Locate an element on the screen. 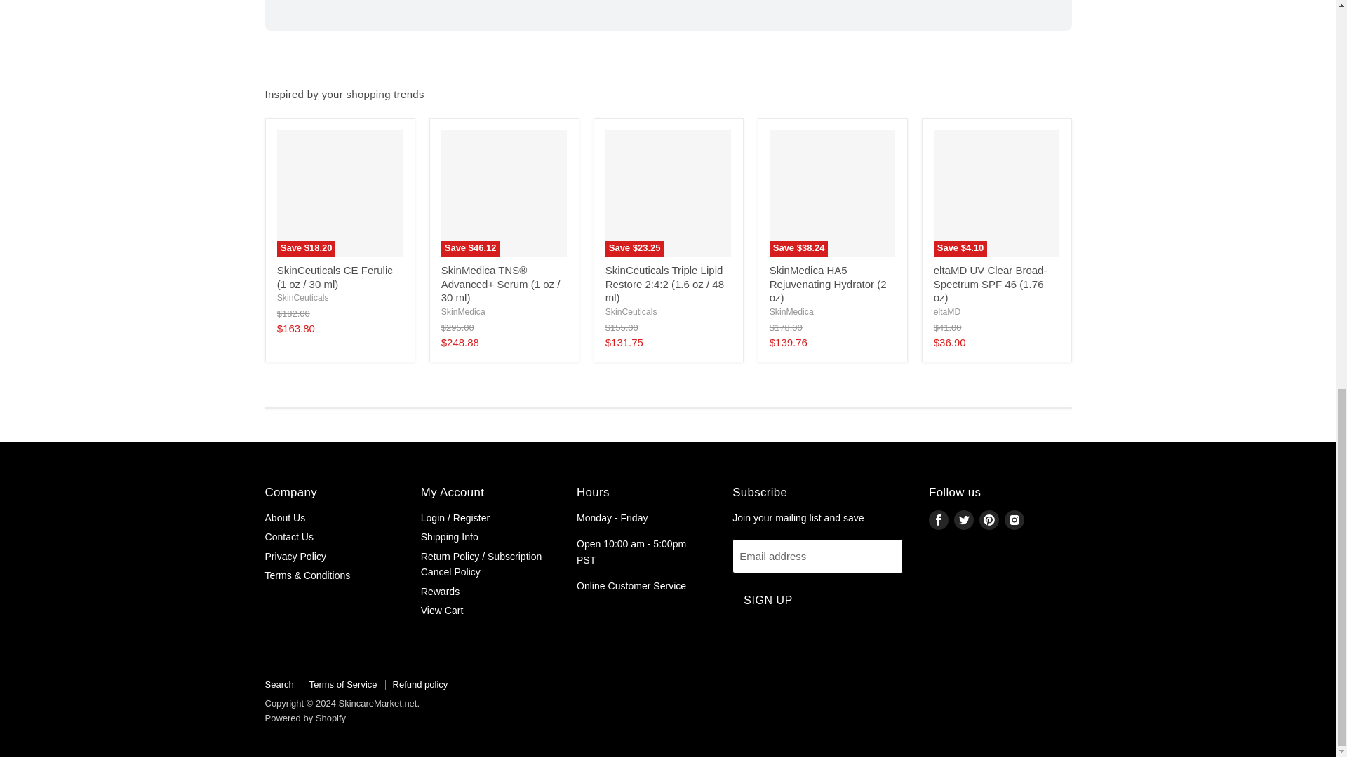 The height and width of the screenshot is (757, 1347). Facebook is located at coordinates (939, 520).